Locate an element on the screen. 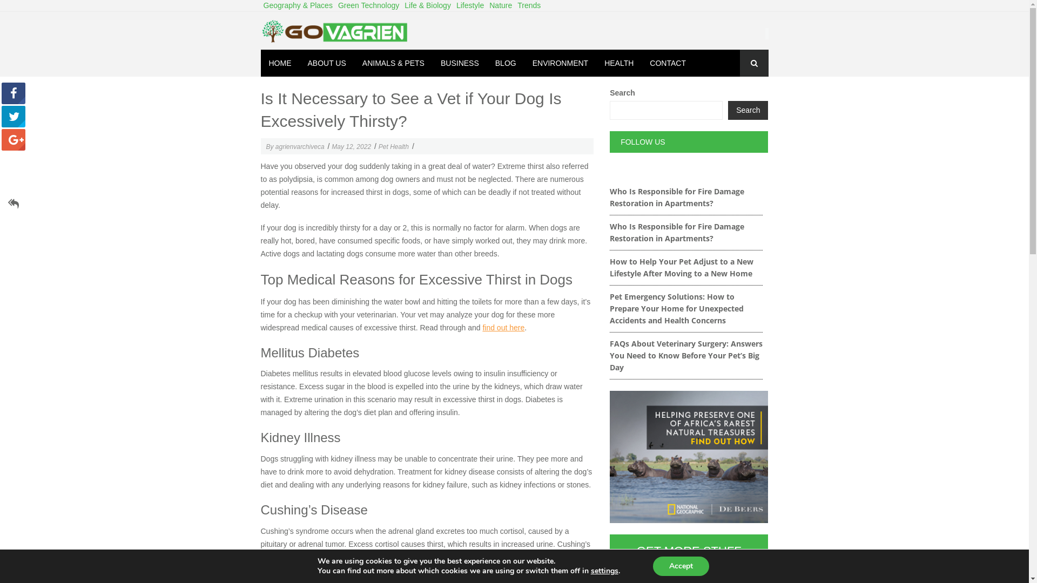 The image size is (1037, 583). agrienvarchiveca is located at coordinates (300, 147).